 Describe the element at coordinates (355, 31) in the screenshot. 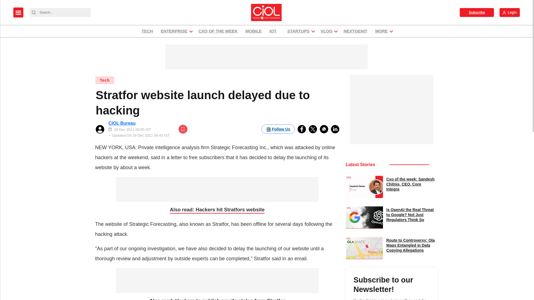

I see `NEXTGENIT` at that location.